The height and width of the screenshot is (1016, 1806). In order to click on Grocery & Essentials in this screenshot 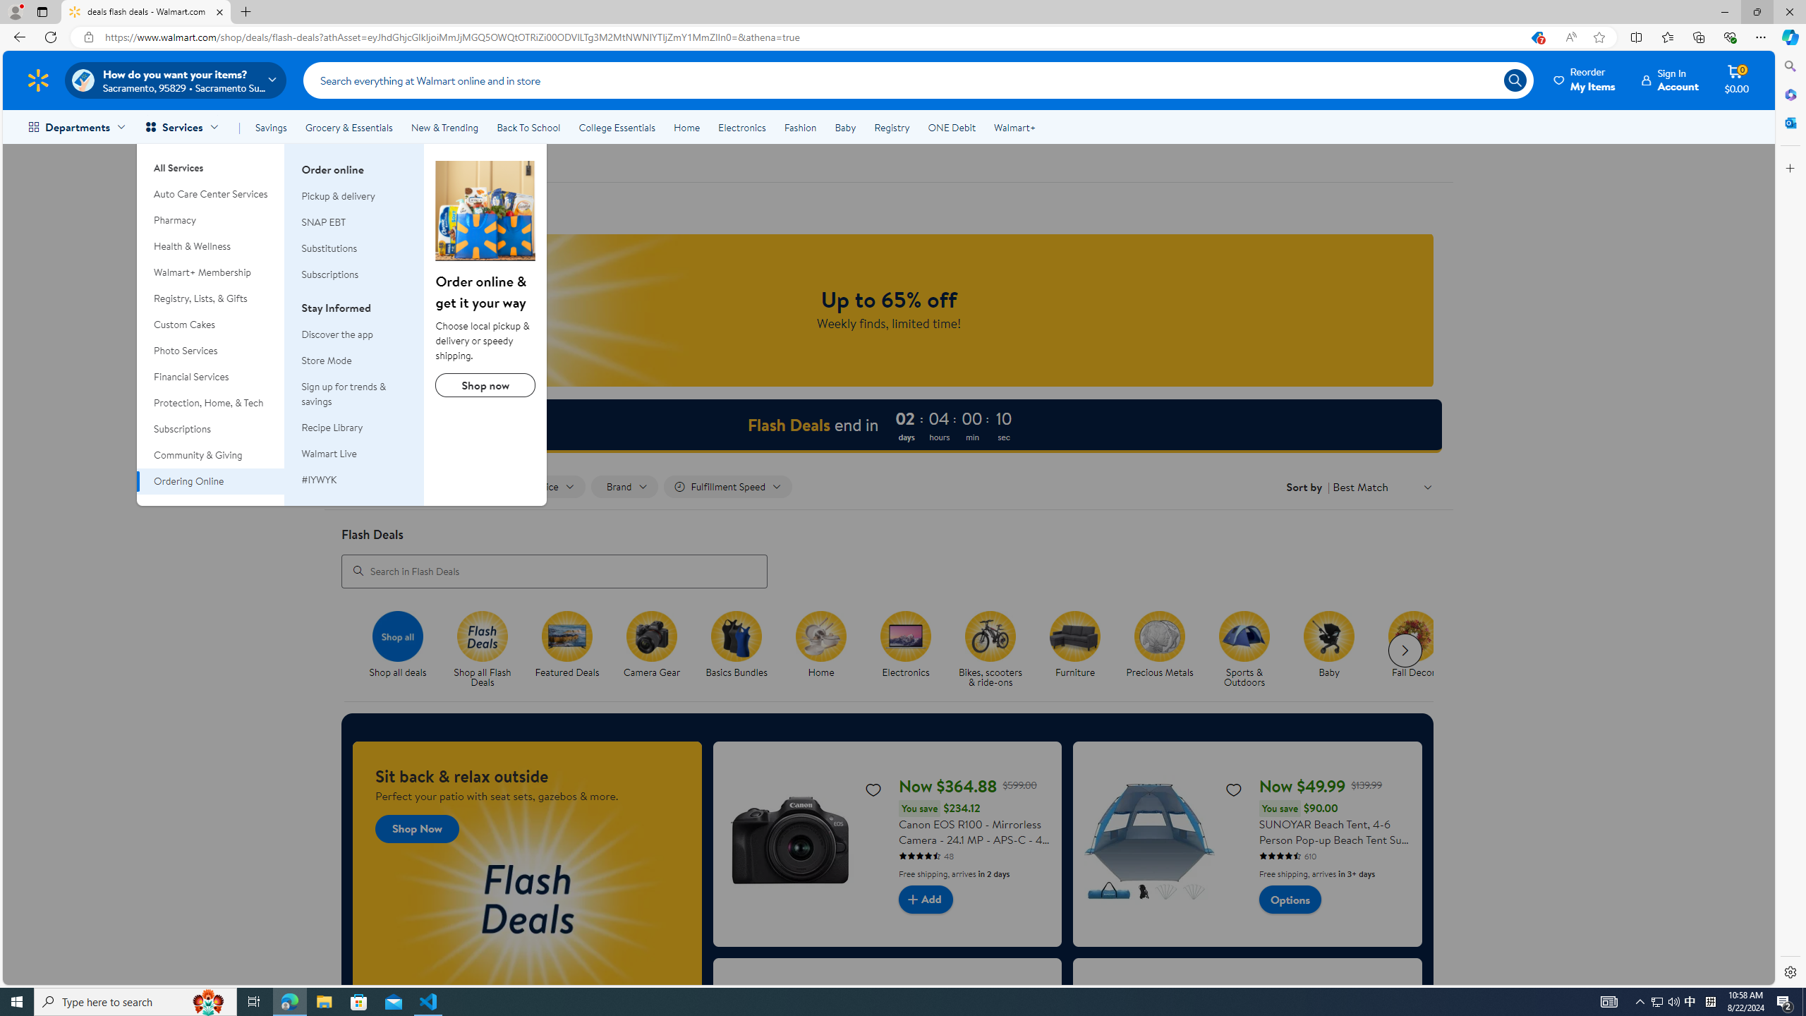, I will do `click(349, 127)`.